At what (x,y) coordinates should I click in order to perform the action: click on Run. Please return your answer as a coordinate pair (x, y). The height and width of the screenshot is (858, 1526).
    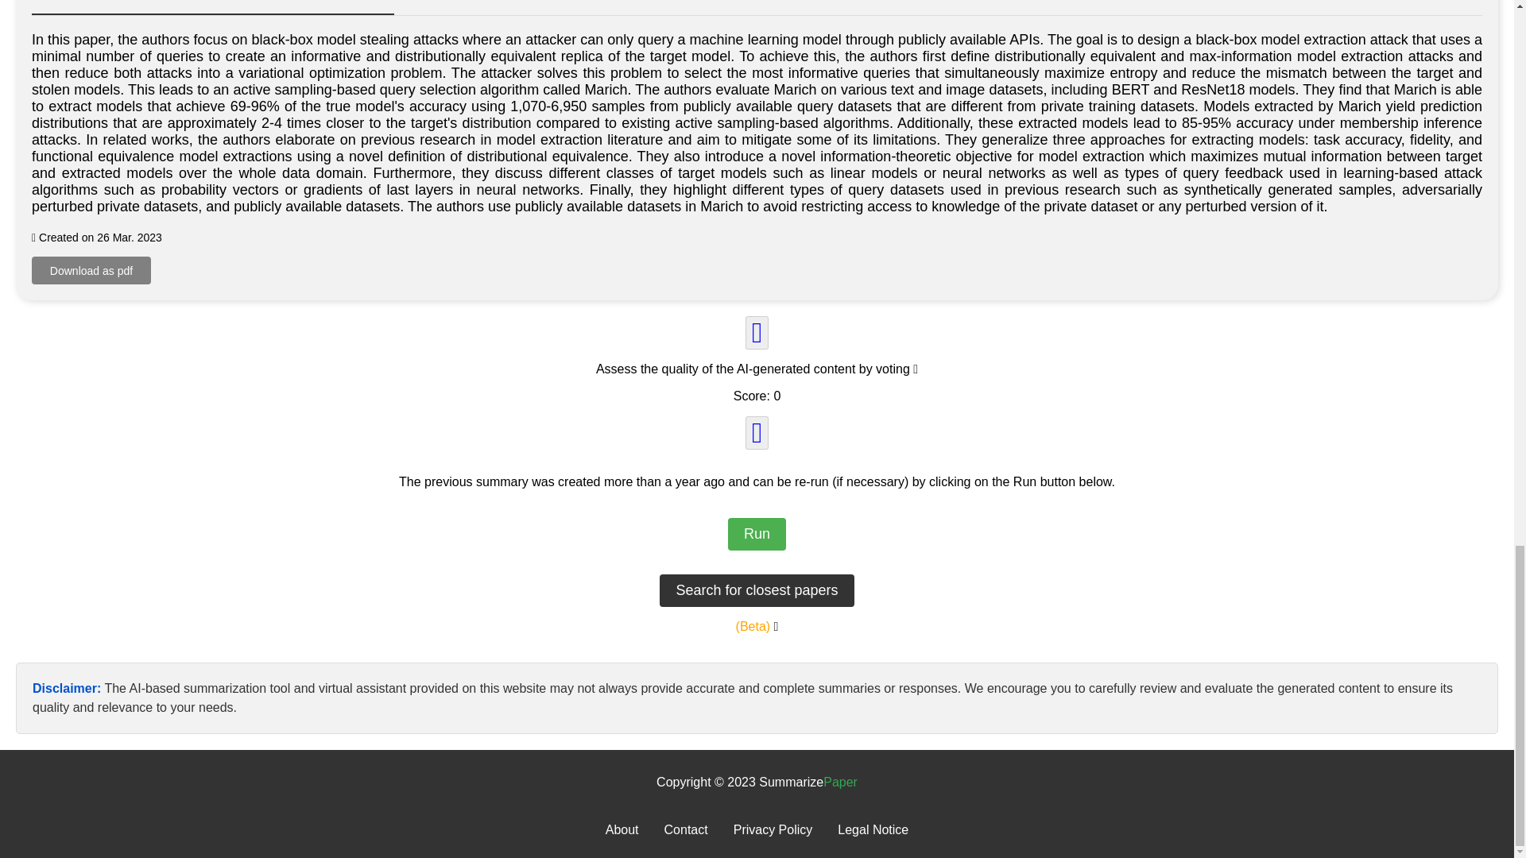
    Looking at the image, I should click on (757, 534).